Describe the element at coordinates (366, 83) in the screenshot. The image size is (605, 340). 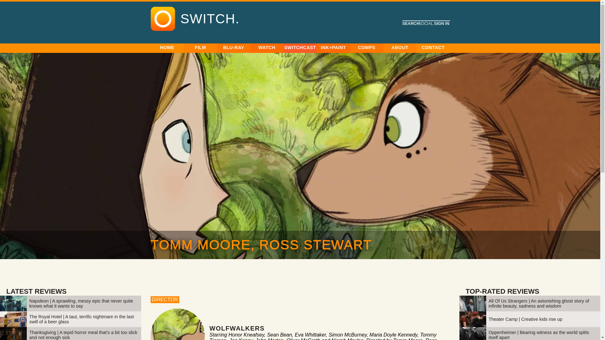
I see `FORGOT PASSWORD?` at that location.